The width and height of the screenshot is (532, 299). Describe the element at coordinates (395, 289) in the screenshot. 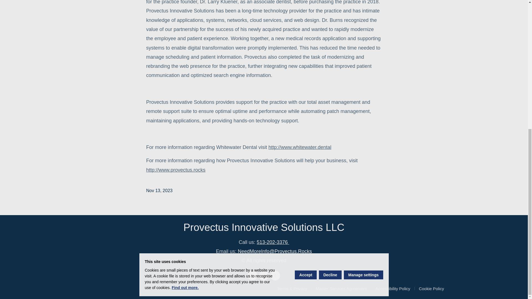

I see `Accessibility Policy` at that location.